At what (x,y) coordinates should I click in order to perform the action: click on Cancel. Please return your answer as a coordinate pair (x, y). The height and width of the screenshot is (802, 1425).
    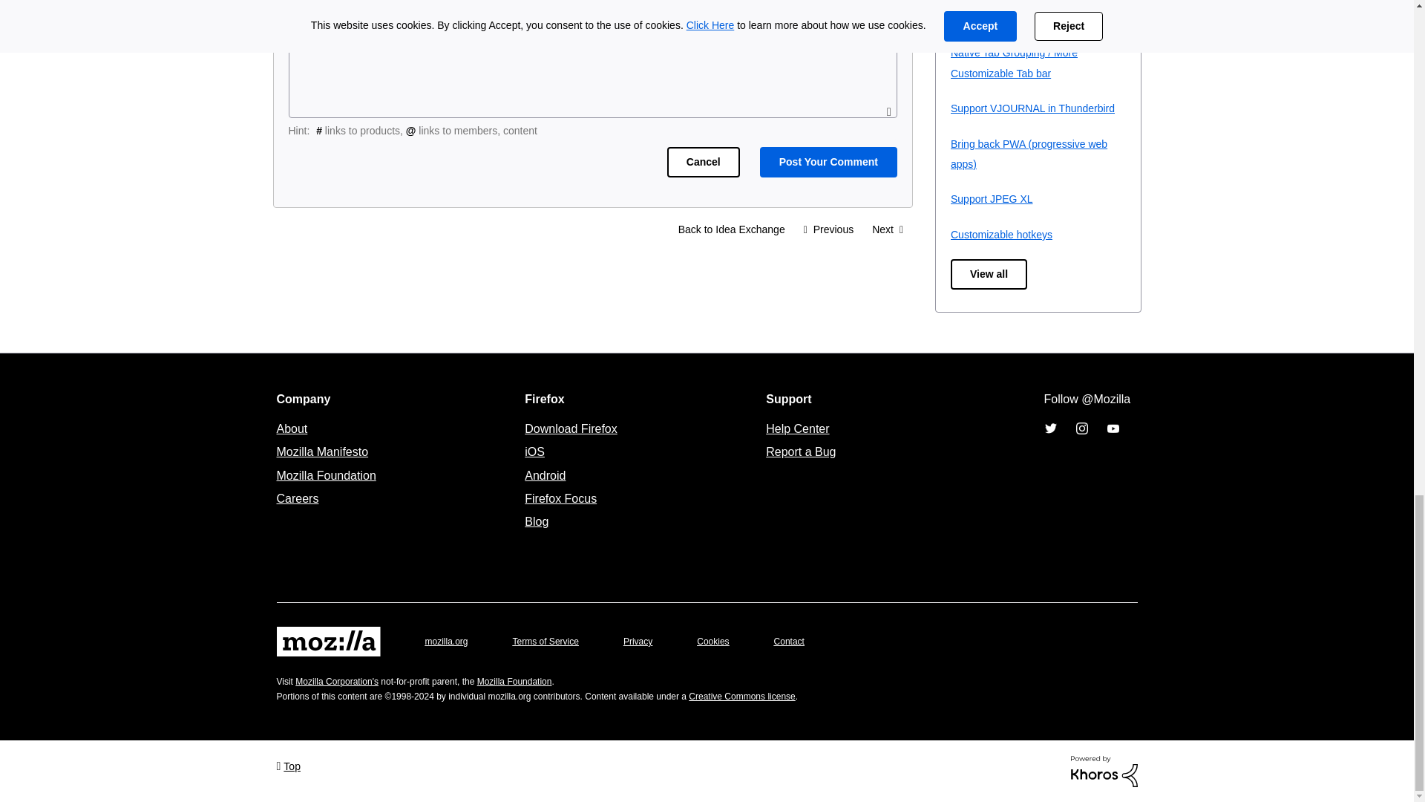
    Looking at the image, I should click on (703, 162).